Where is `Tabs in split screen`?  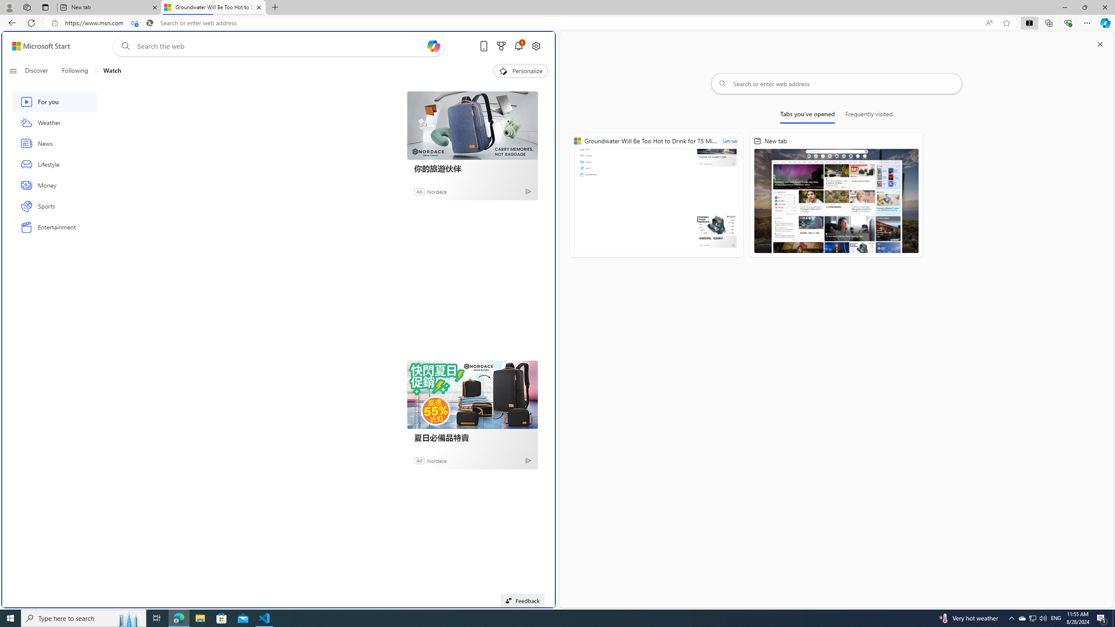 Tabs in split screen is located at coordinates (135, 23).